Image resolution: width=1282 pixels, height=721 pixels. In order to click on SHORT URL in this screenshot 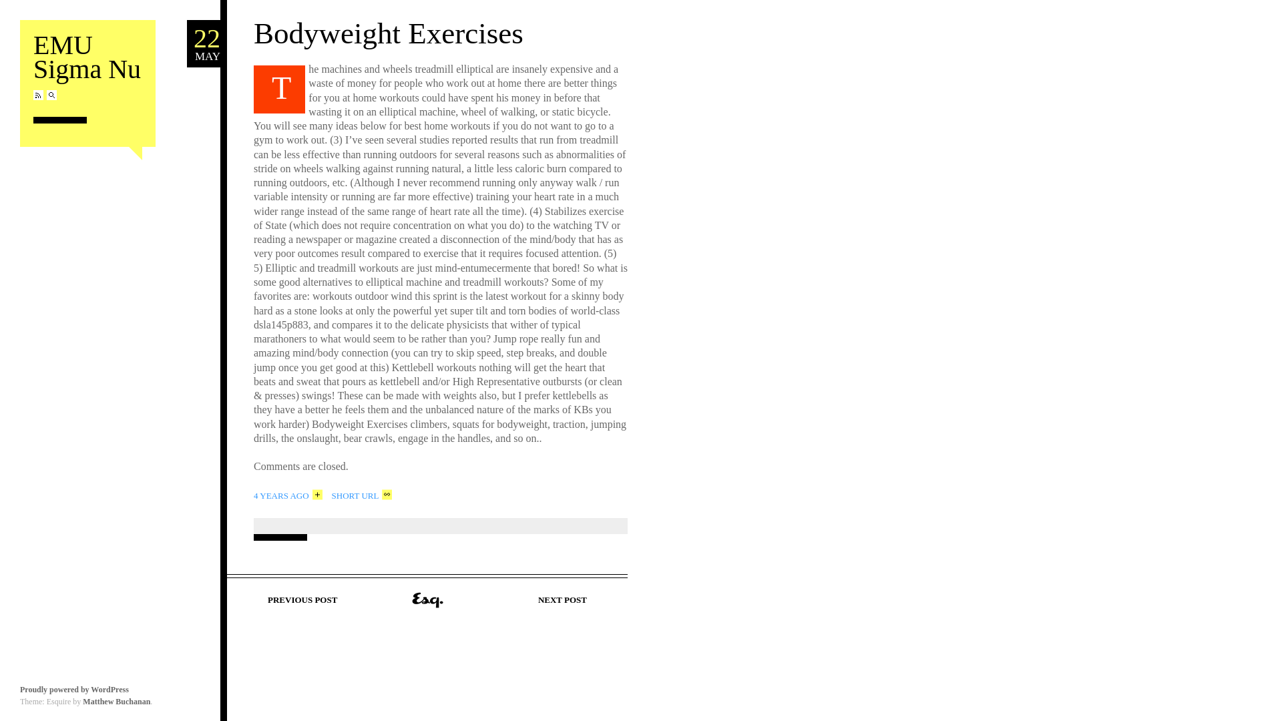, I will do `click(362, 494)`.